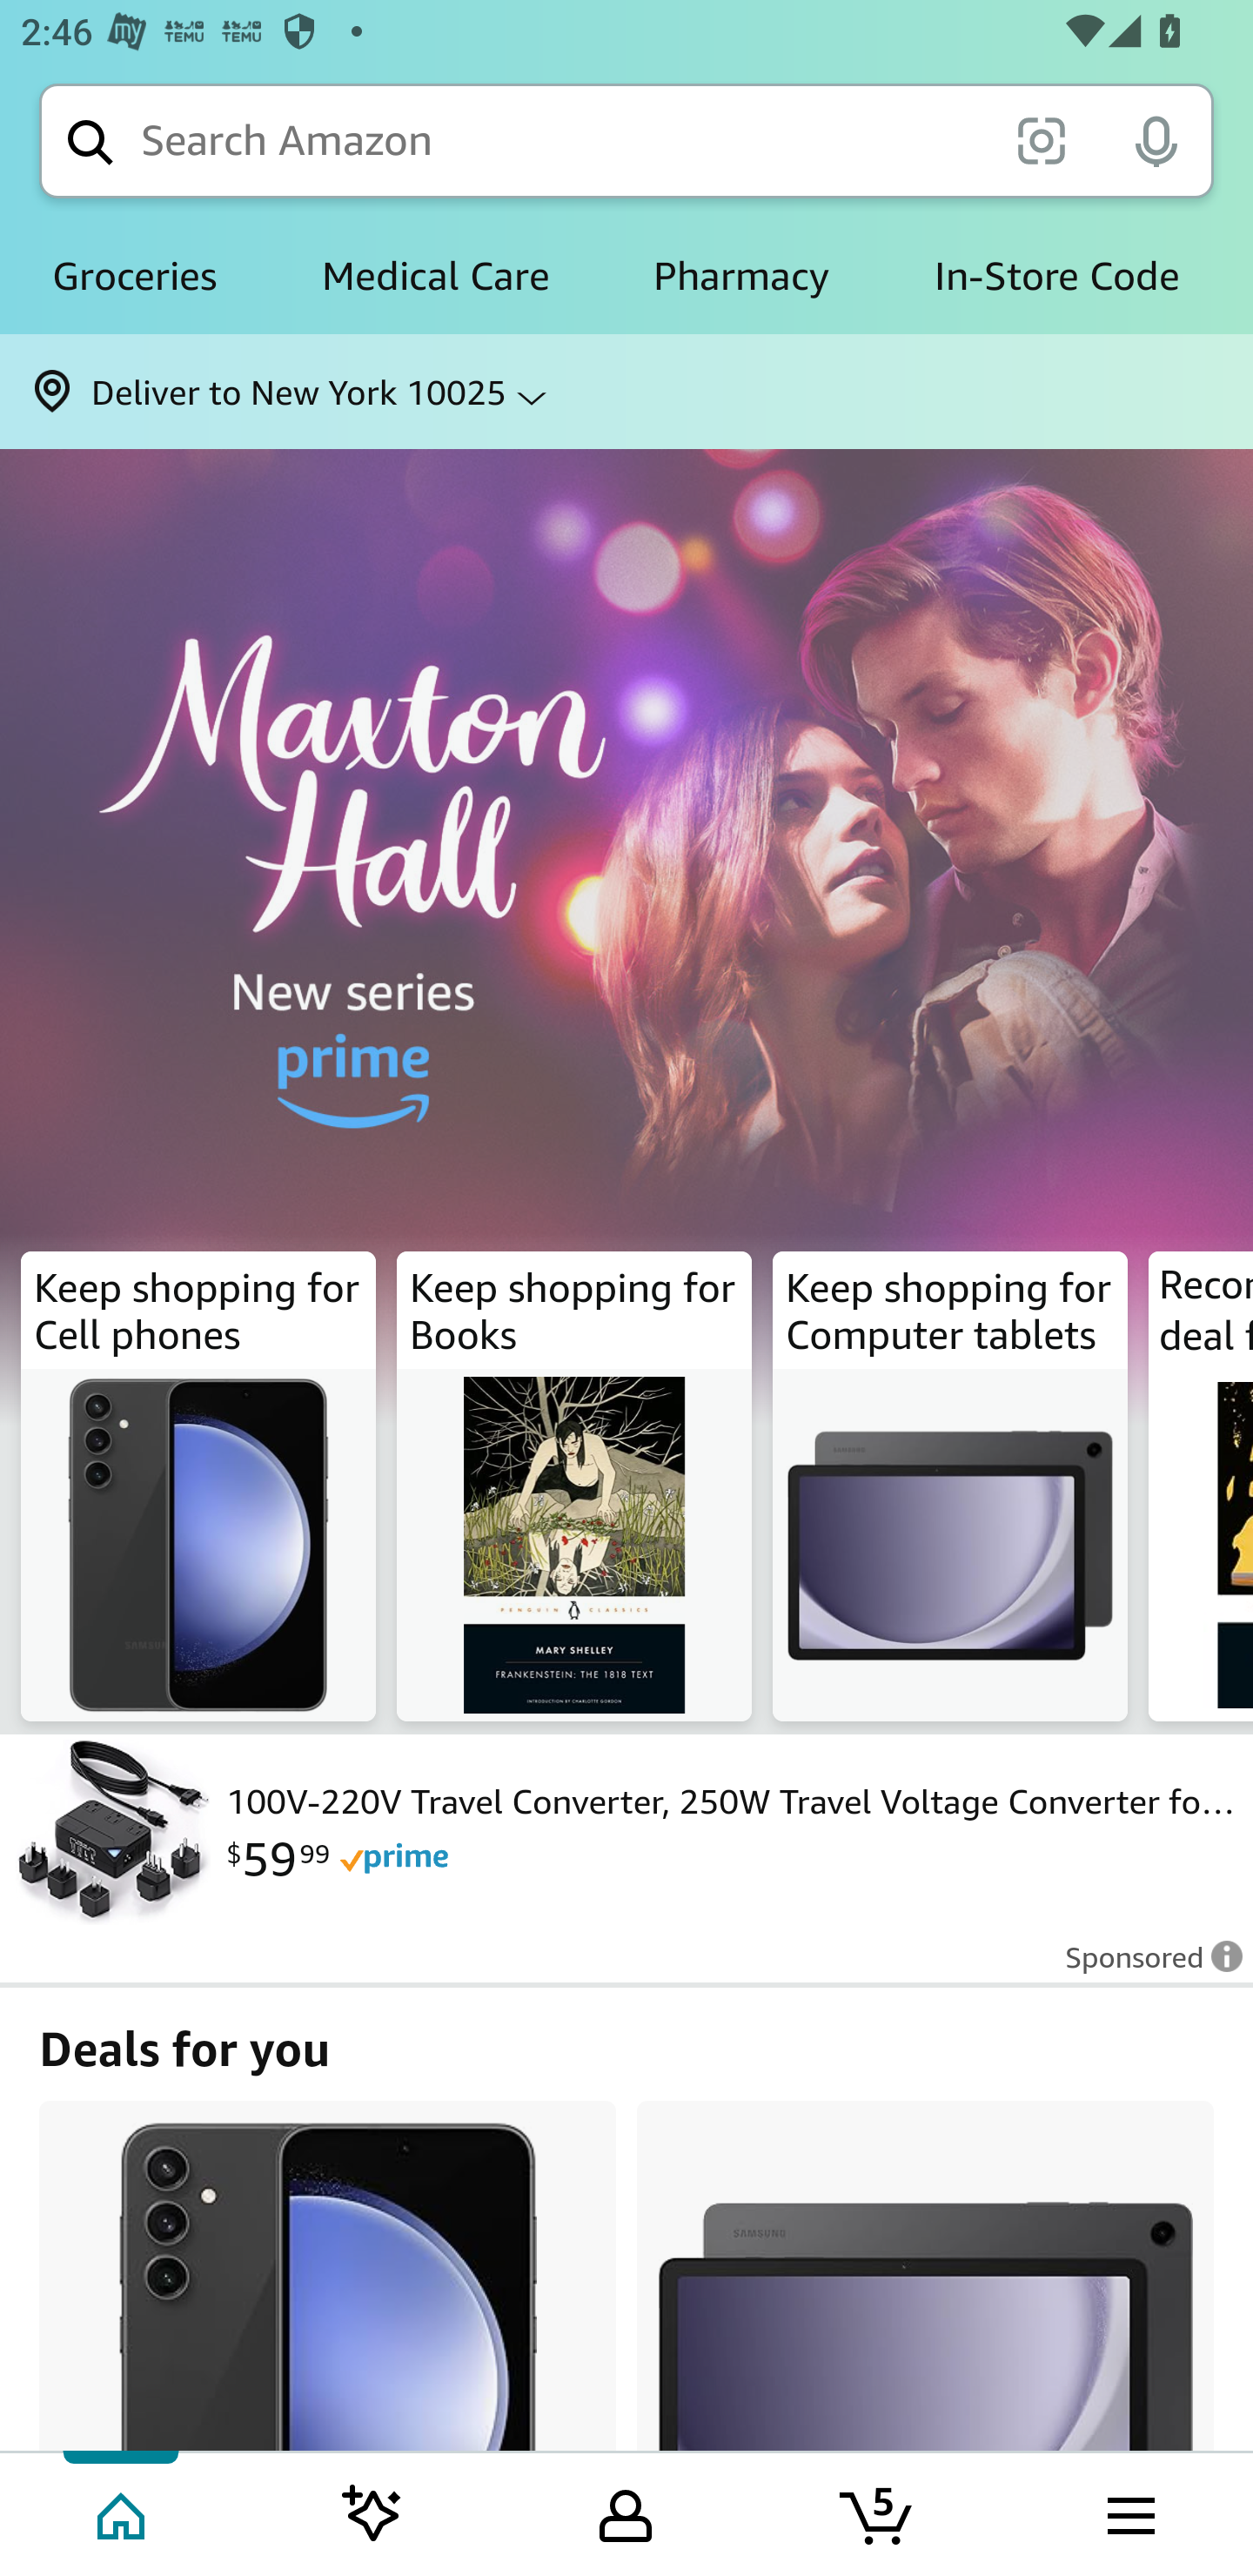 The width and height of the screenshot is (1253, 2576). I want to click on Pharmacy, so click(741, 277).